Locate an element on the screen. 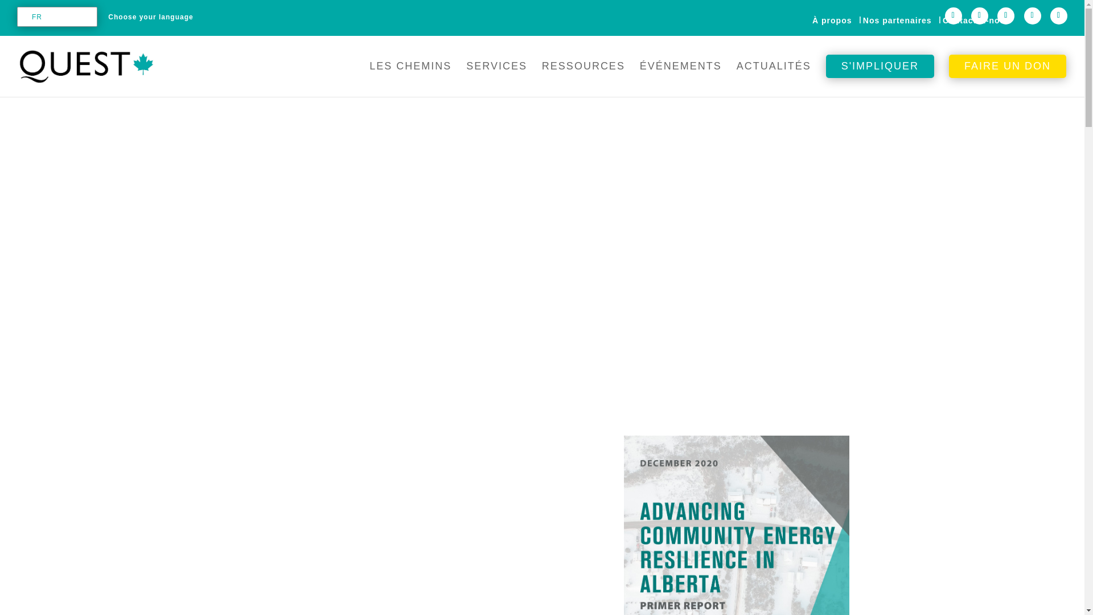 Image resolution: width=1093 pixels, height=615 pixels. Climate Risk and Resilience Assessment Report is located at coordinates (737, 525).